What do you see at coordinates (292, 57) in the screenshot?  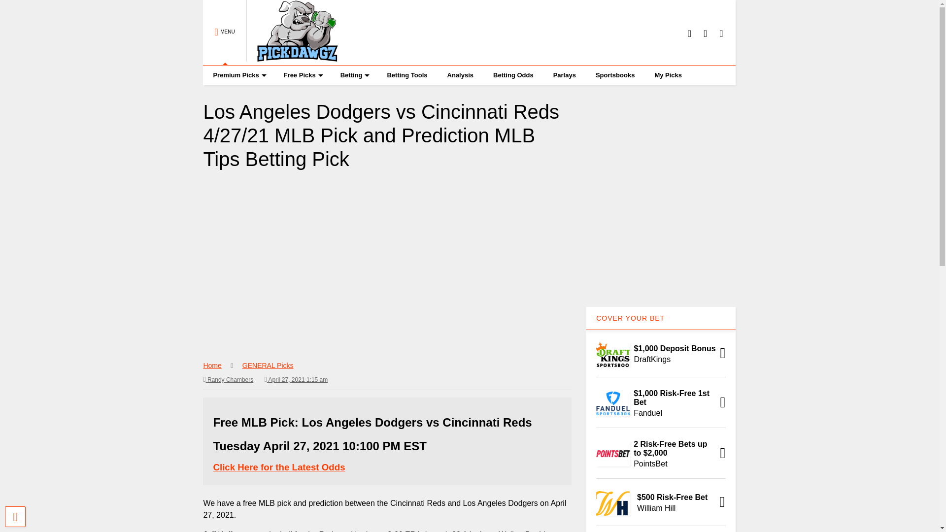 I see `PickDawgz` at bounding box center [292, 57].